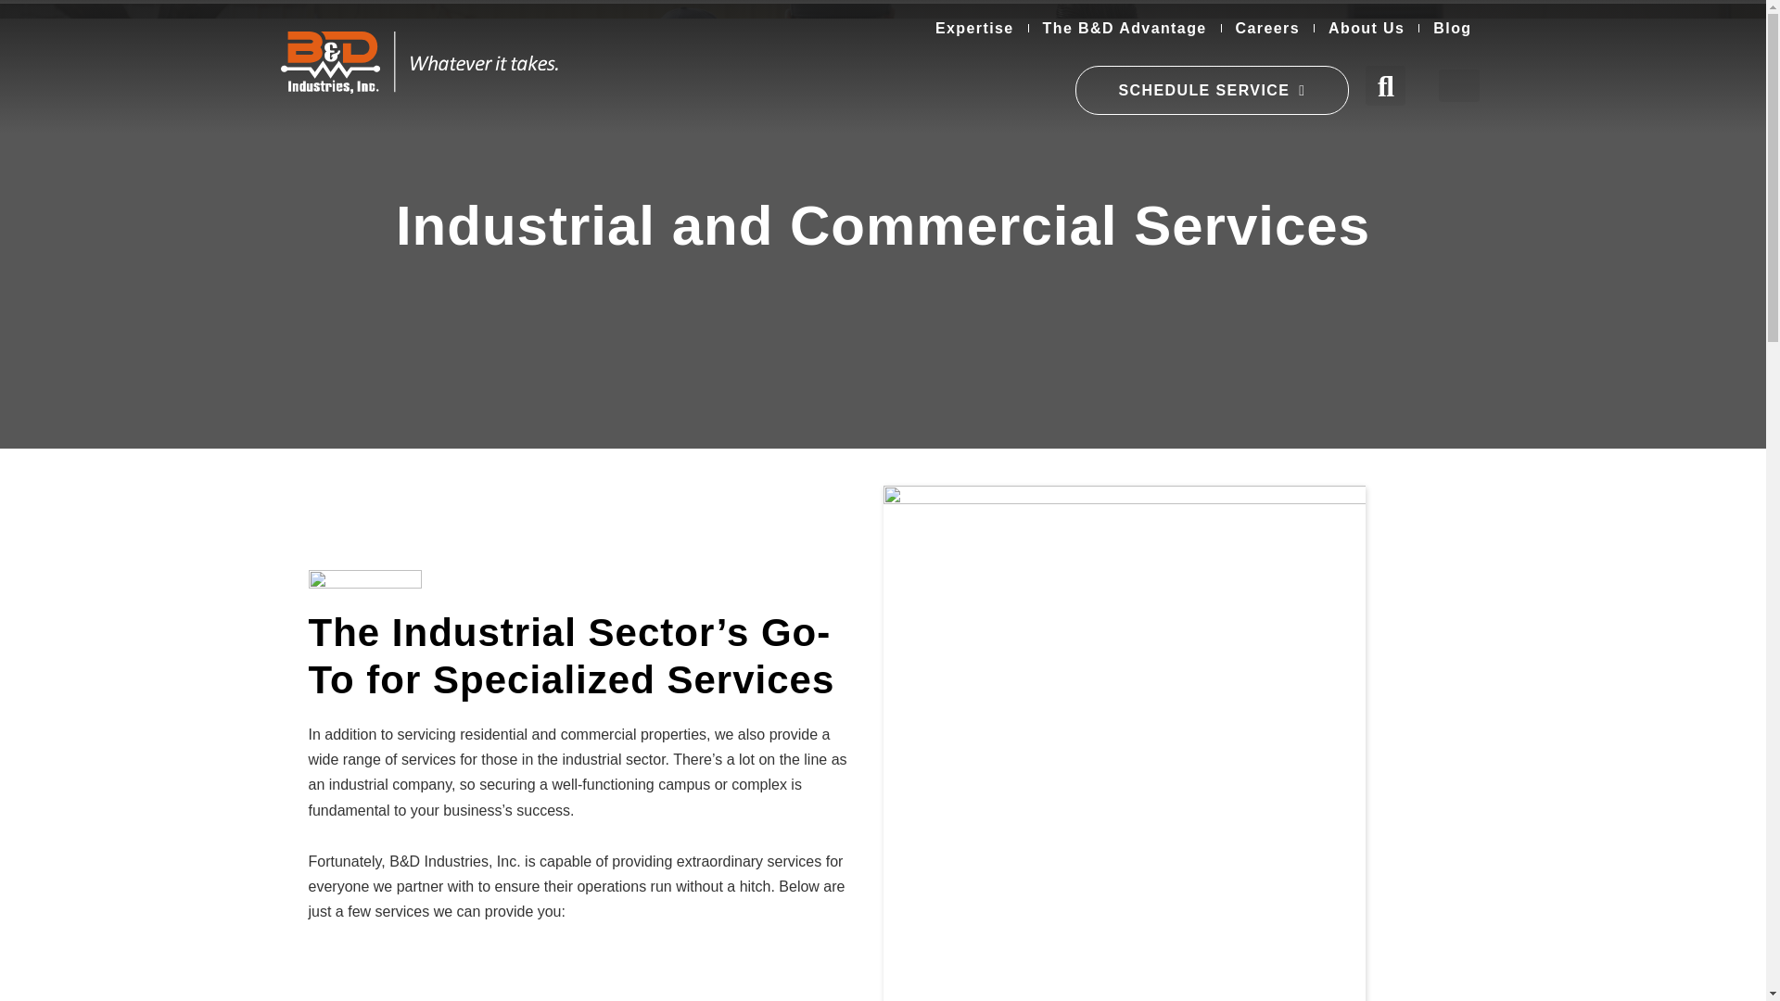  I want to click on About Us, so click(1367, 28).